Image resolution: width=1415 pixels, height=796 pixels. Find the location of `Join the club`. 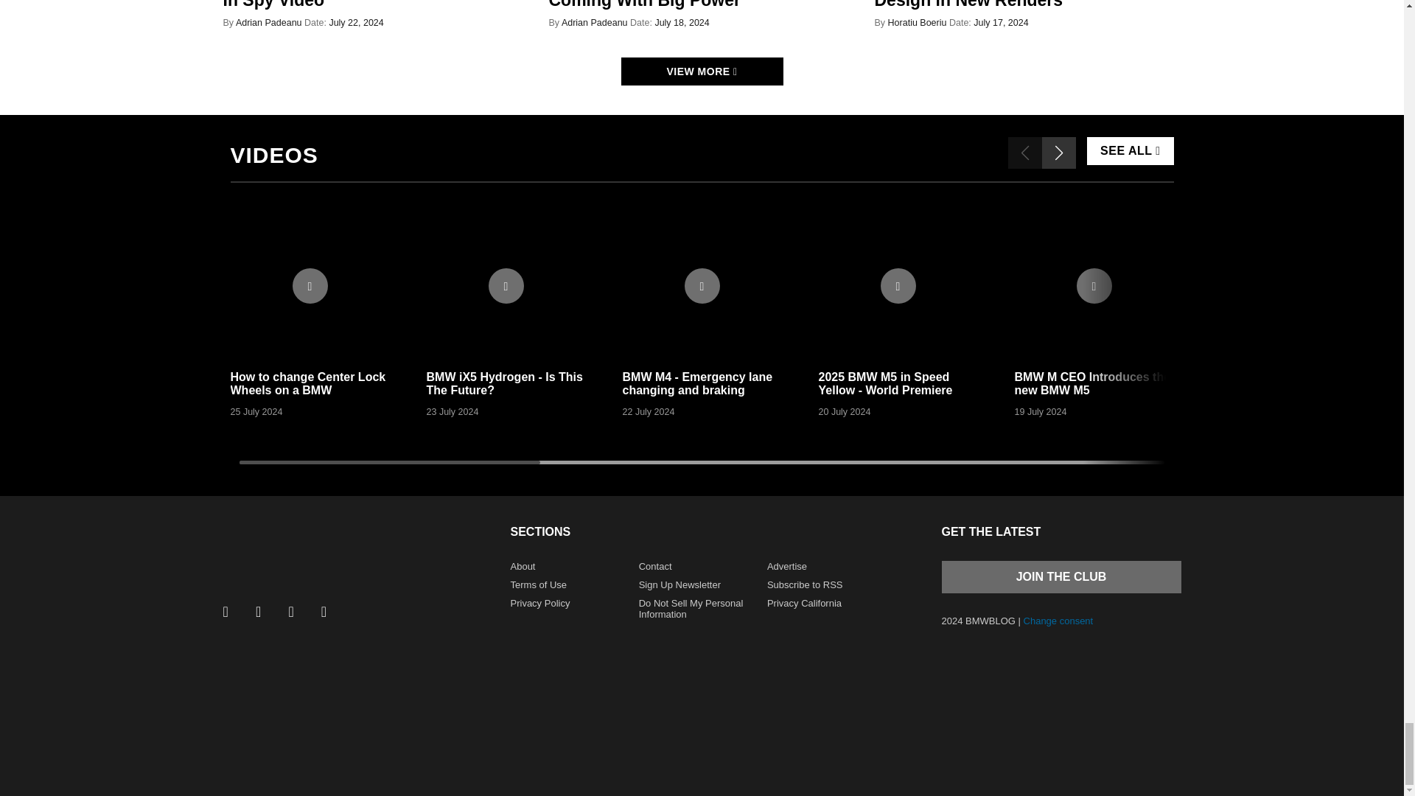

Join the club is located at coordinates (1061, 576).